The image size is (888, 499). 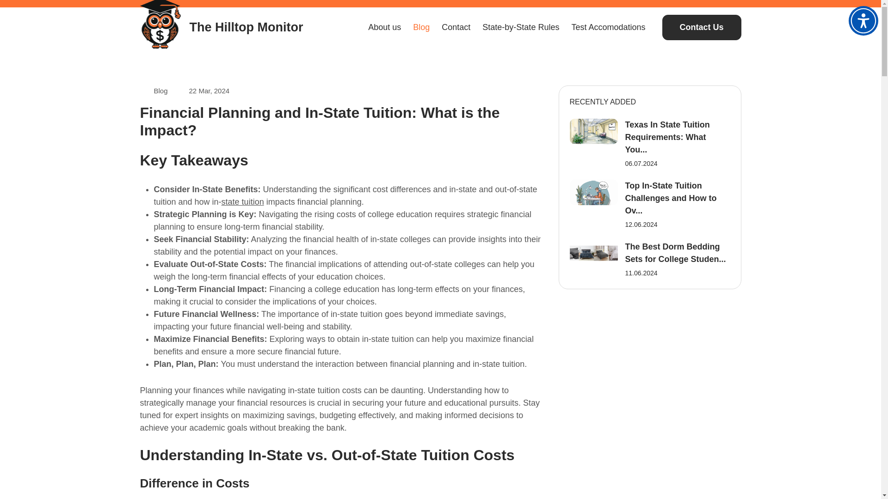 I want to click on About us, so click(x=384, y=27).